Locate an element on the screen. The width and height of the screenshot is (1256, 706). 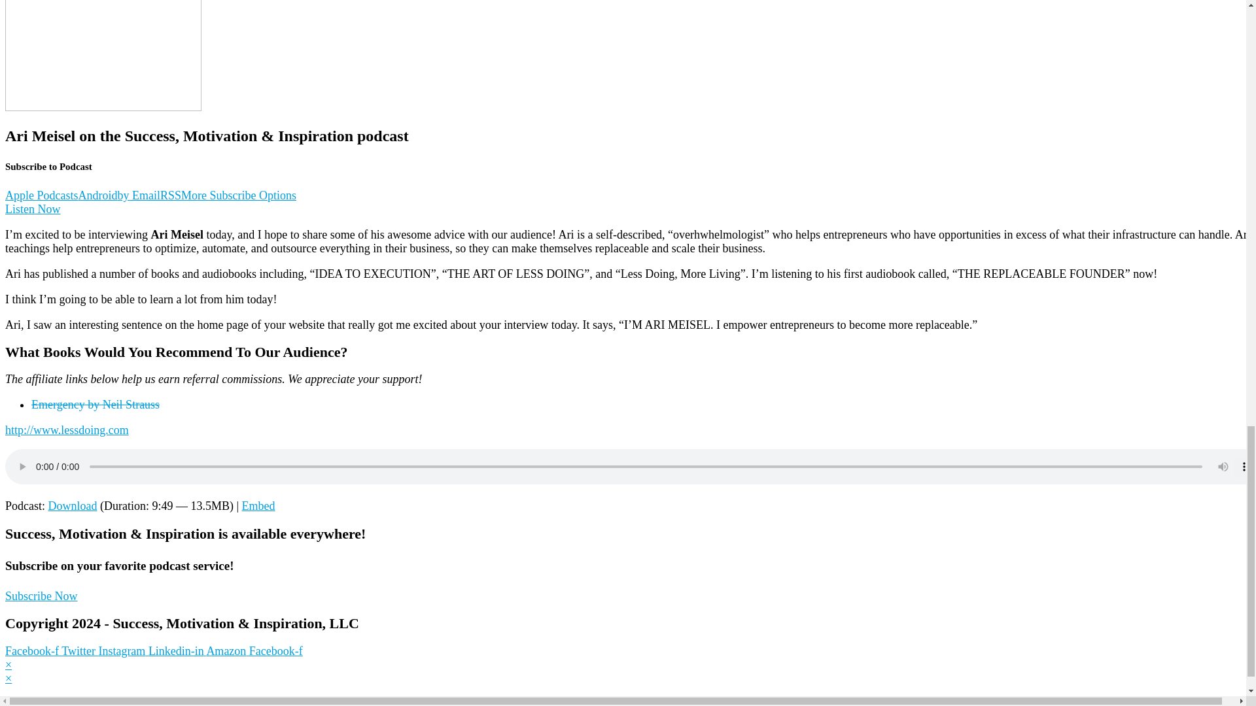
Subscribe by Email is located at coordinates (139, 195).